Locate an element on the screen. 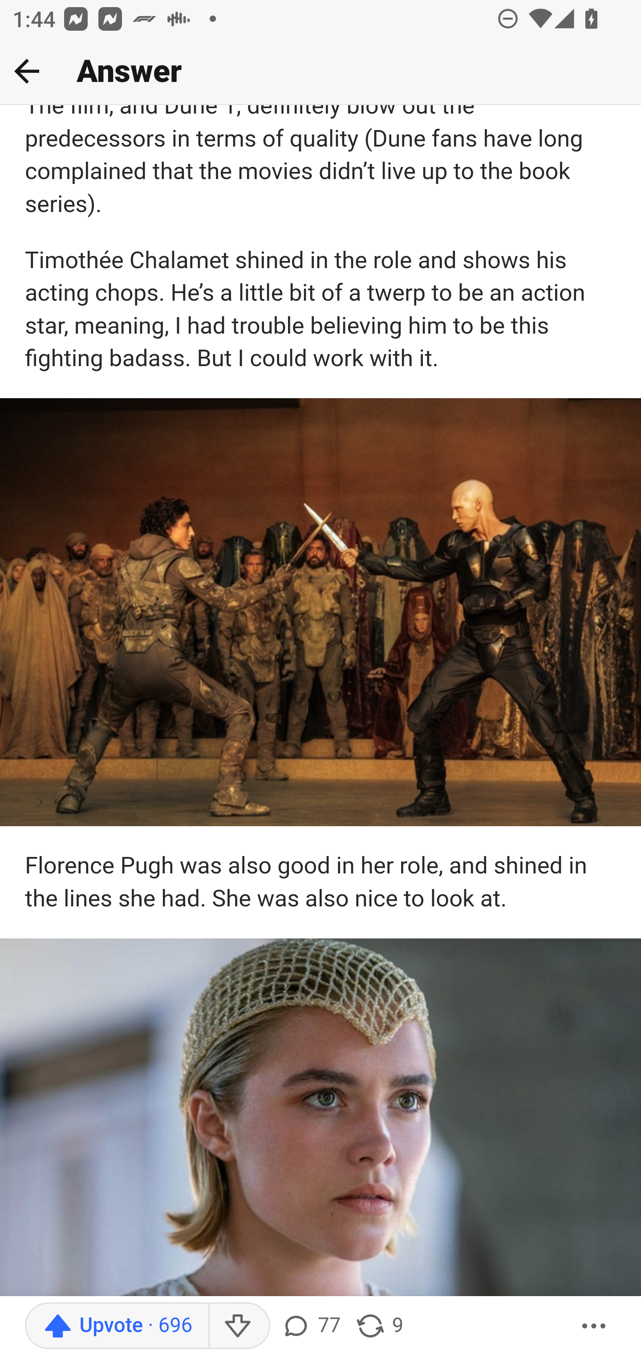  Back is located at coordinates (27, 71).